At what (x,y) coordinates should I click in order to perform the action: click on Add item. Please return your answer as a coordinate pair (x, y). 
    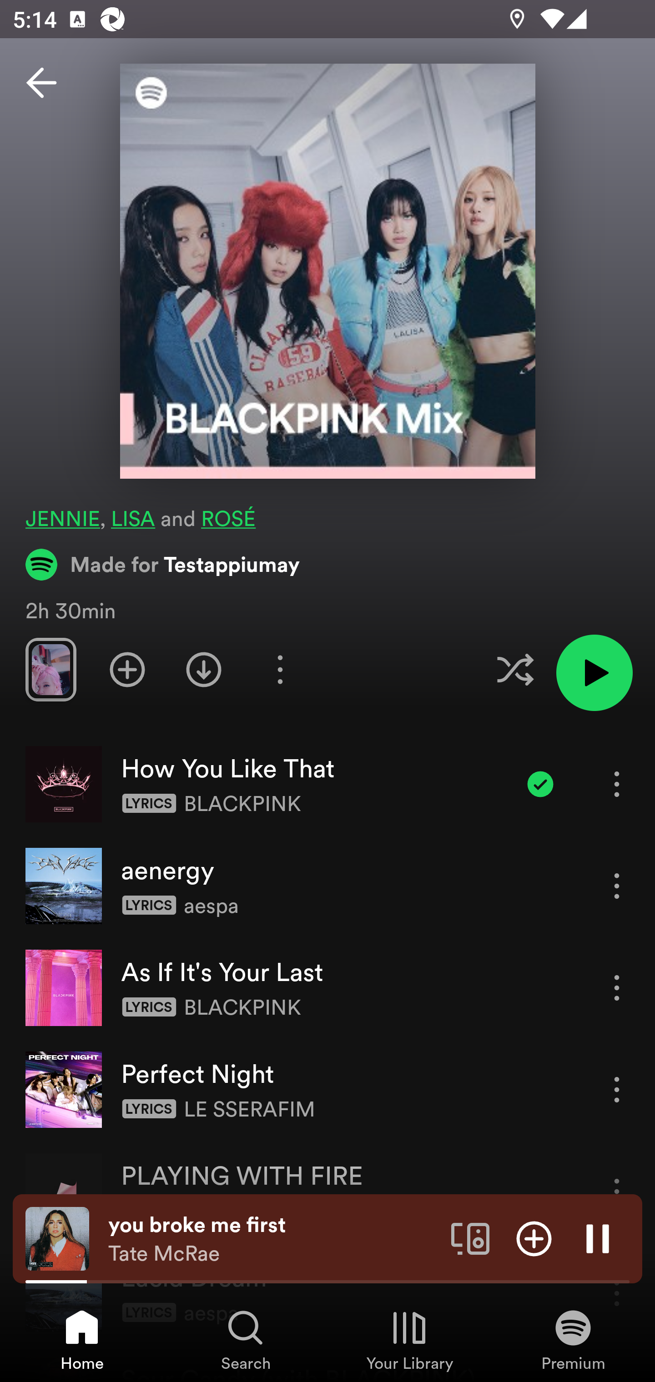
    Looking at the image, I should click on (534, 1238).